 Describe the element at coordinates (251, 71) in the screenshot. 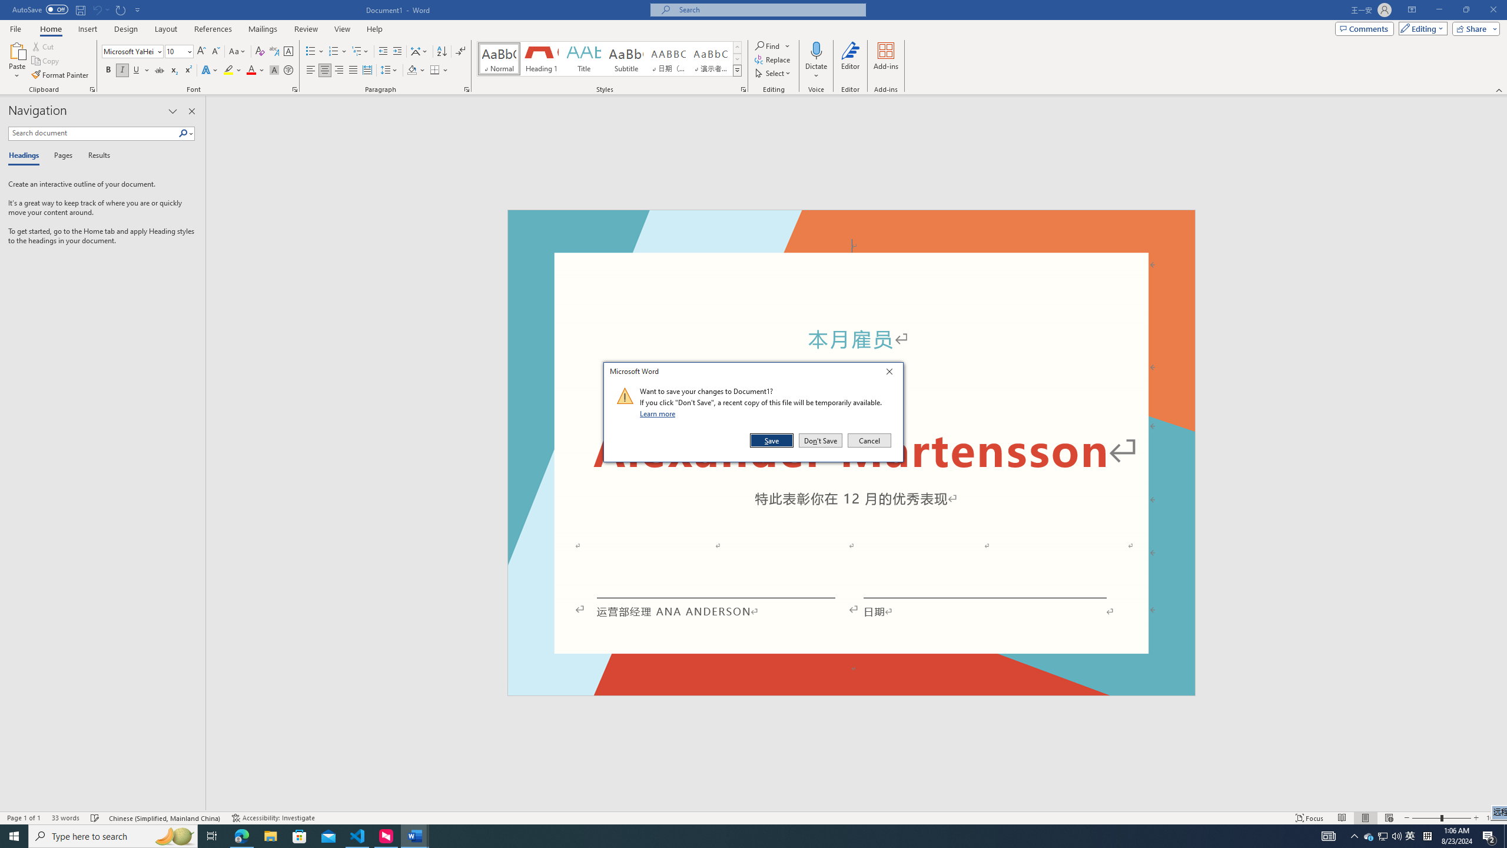

I see `Font Color Red` at that location.